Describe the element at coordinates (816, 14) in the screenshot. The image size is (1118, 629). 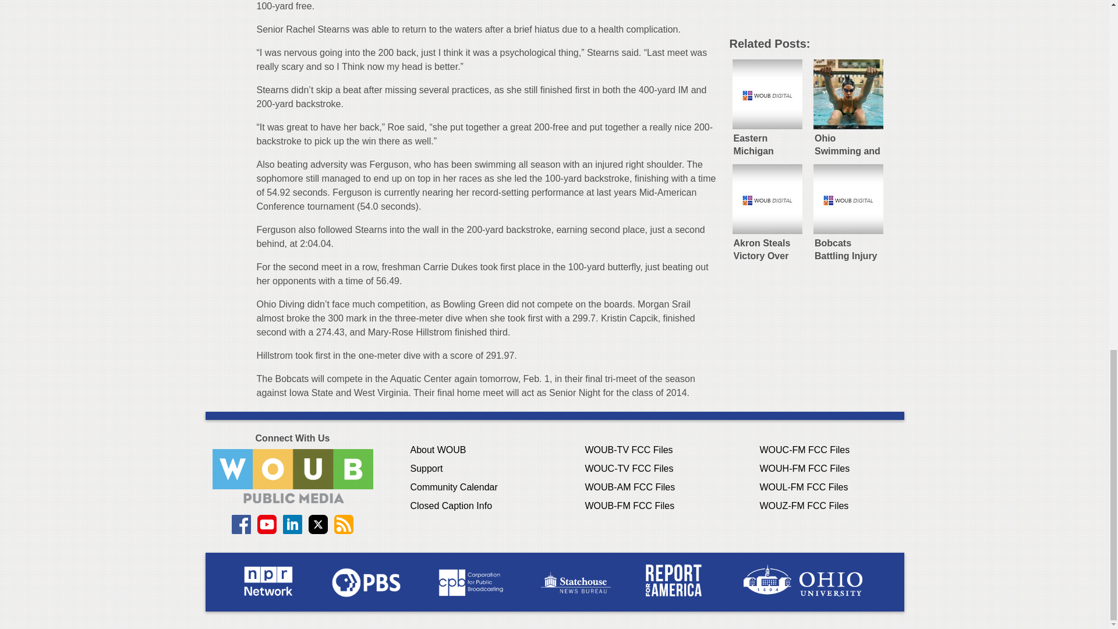
I see `3rd party ad content` at that location.